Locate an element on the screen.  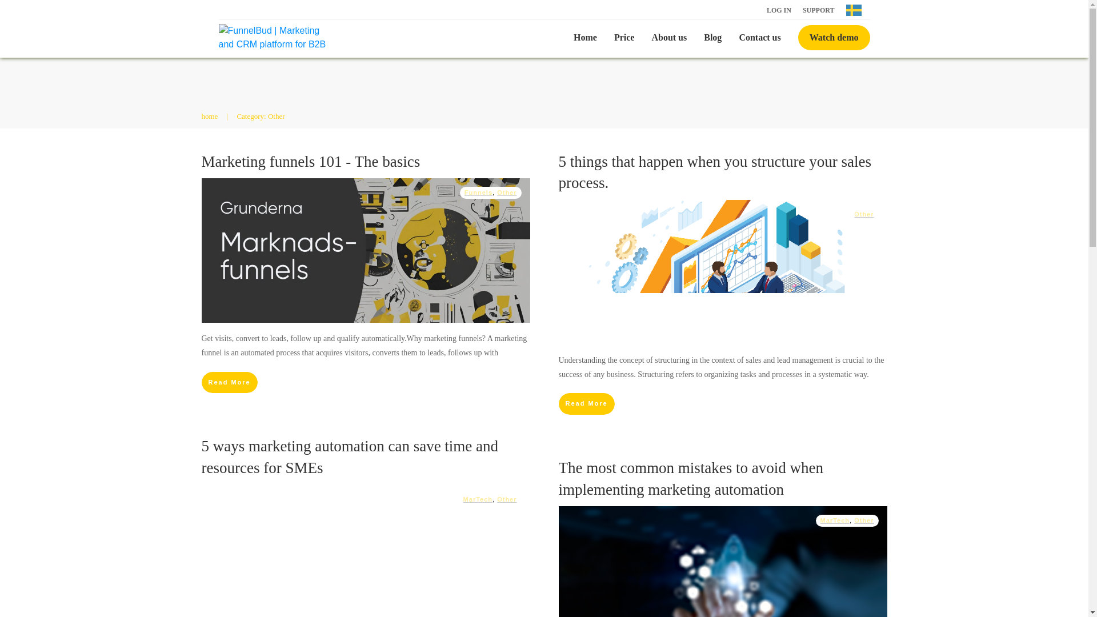
Other is located at coordinates (506, 499).